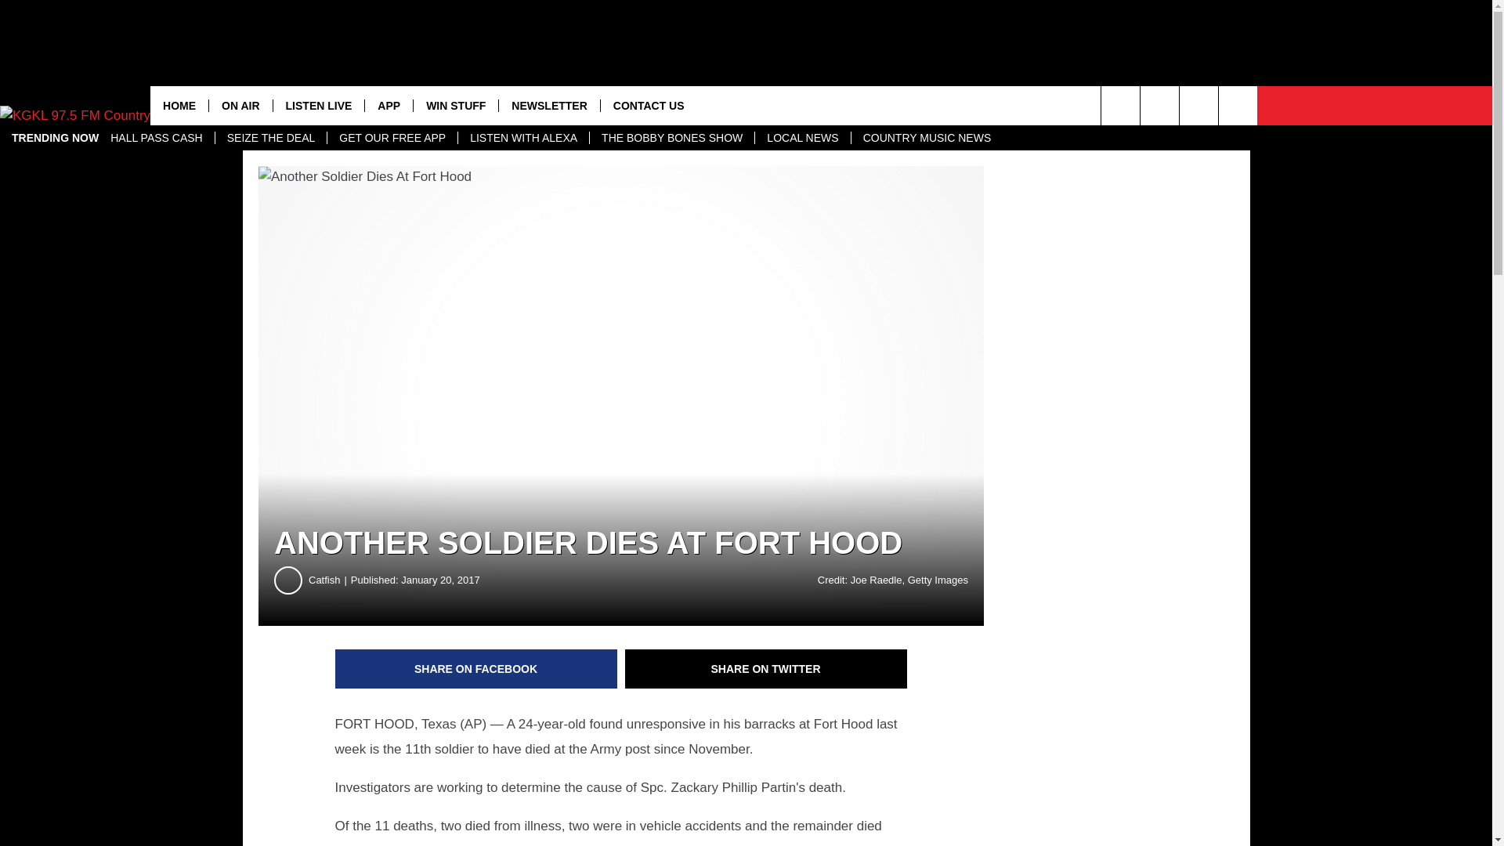 The height and width of the screenshot is (846, 1504). I want to click on SEIZE THE DEAL, so click(271, 138).